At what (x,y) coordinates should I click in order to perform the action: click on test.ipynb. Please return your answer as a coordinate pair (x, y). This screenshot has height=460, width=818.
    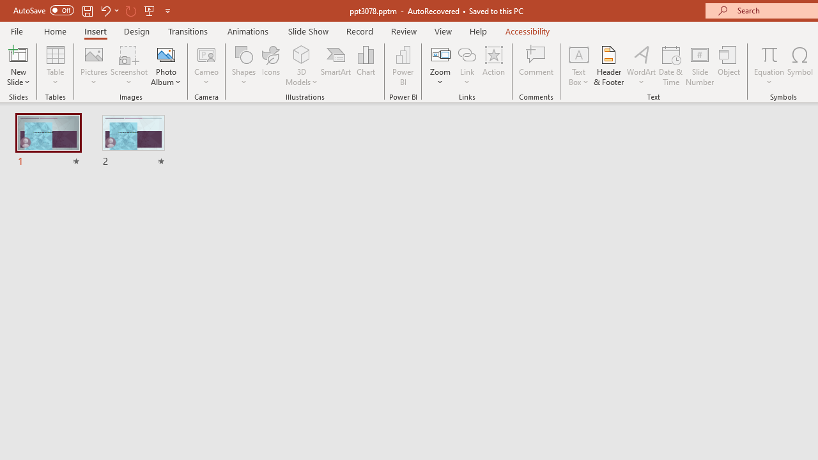
    Looking at the image, I should click on (552, 206).